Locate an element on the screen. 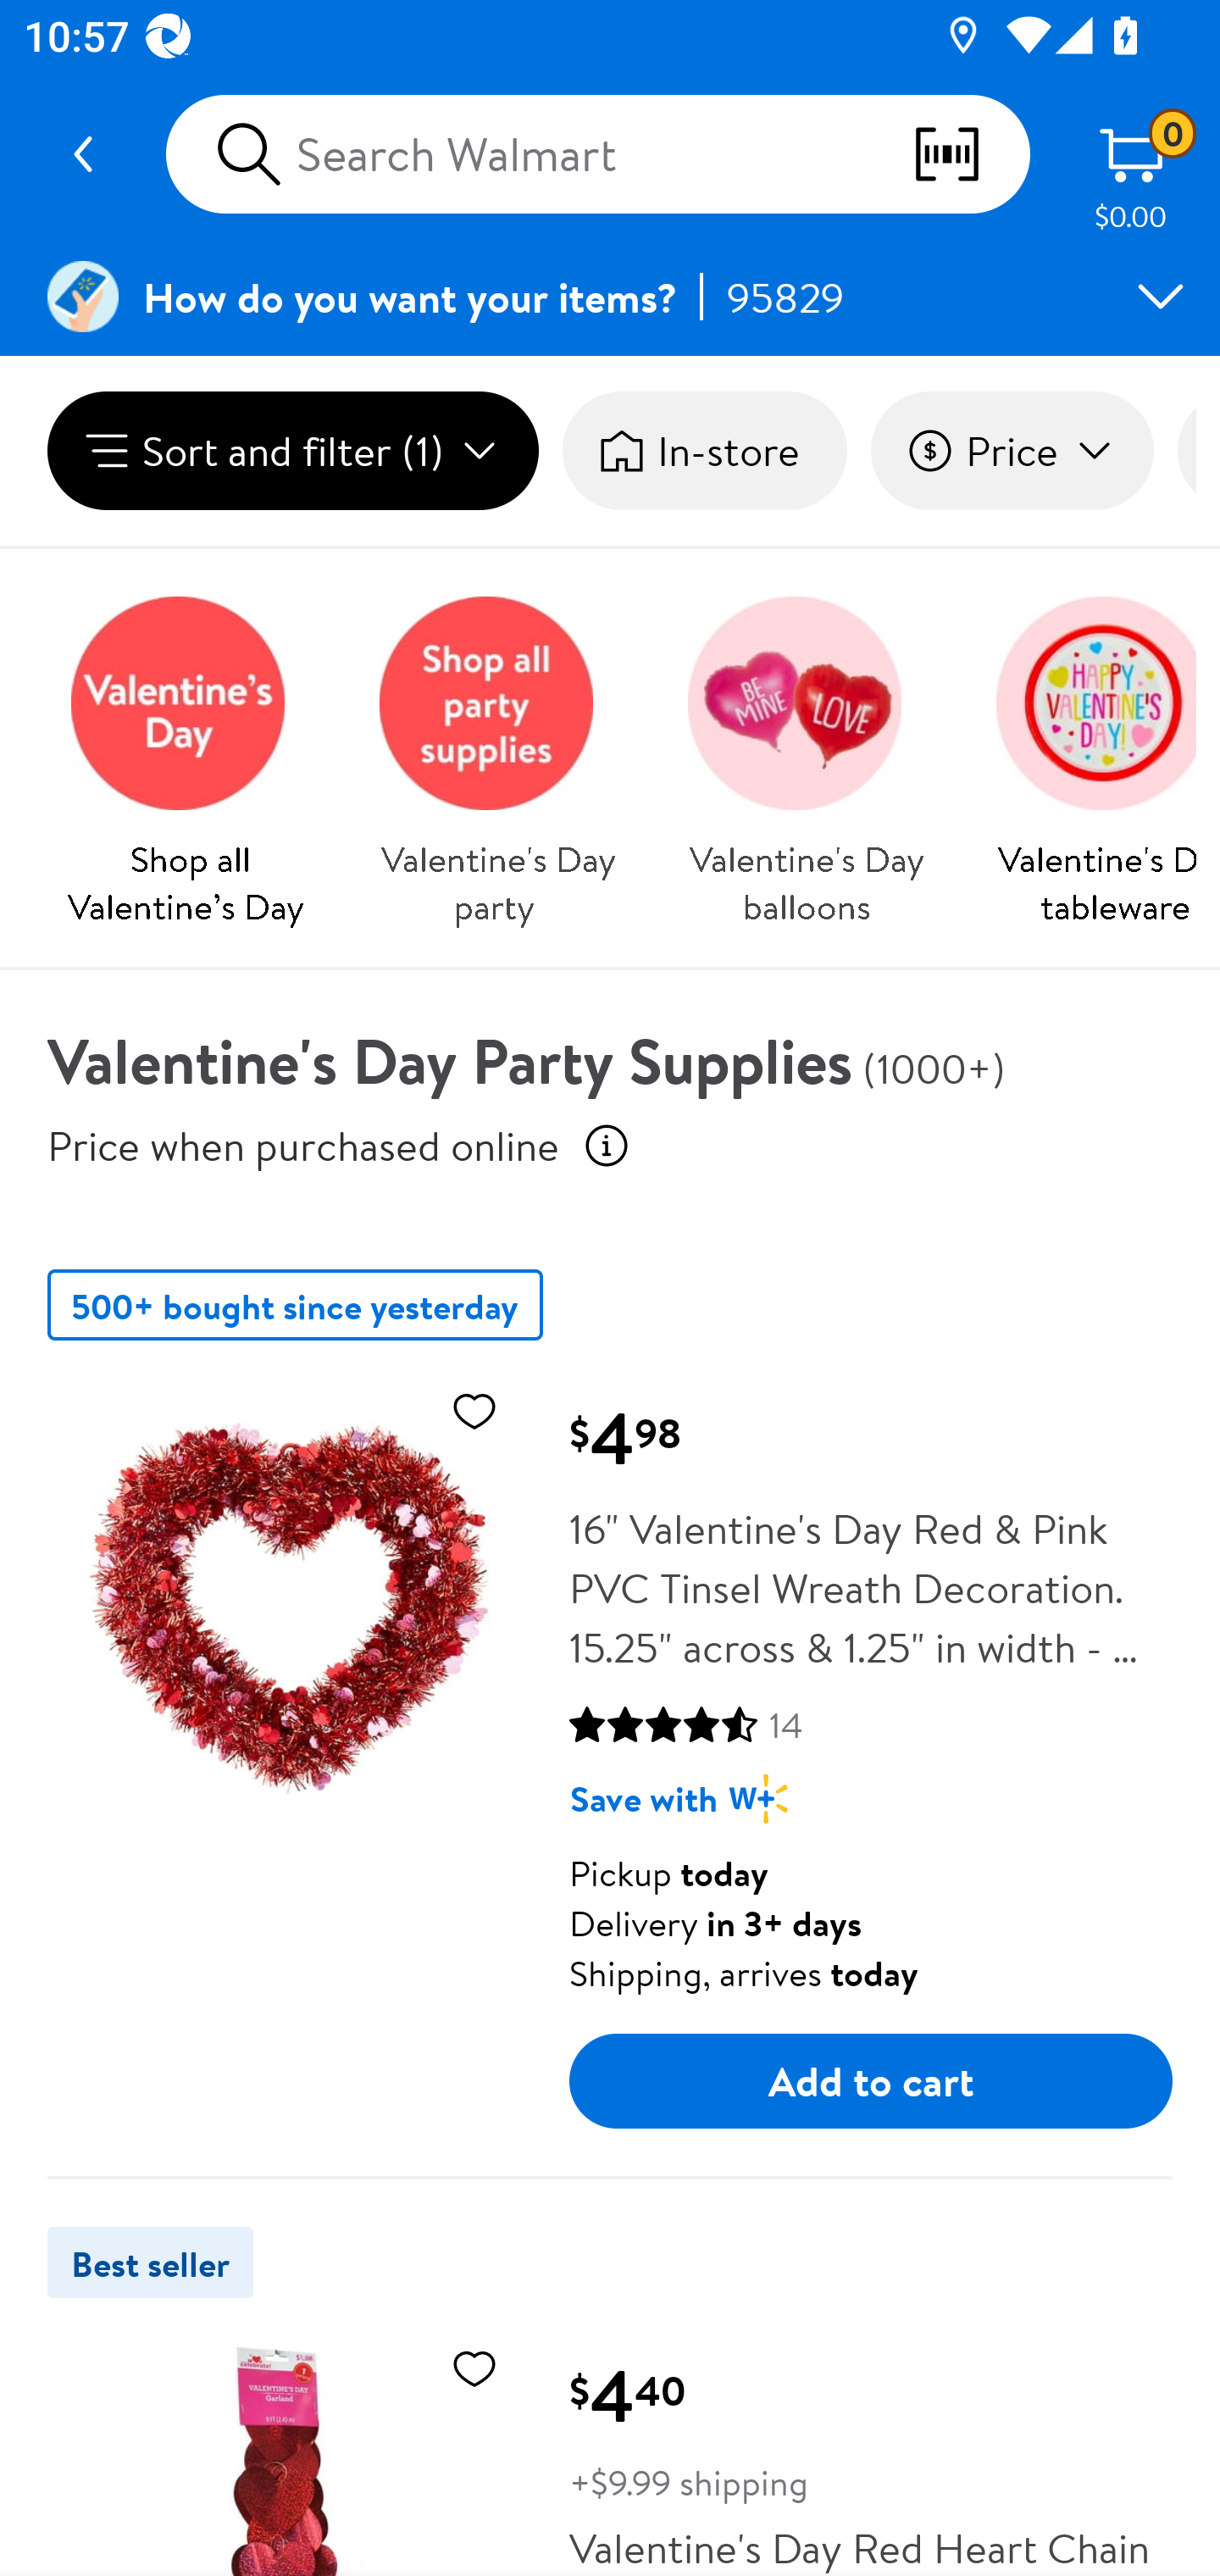 The height and width of the screenshot is (2576, 1220). Add to cart is located at coordinates (871, 2079).